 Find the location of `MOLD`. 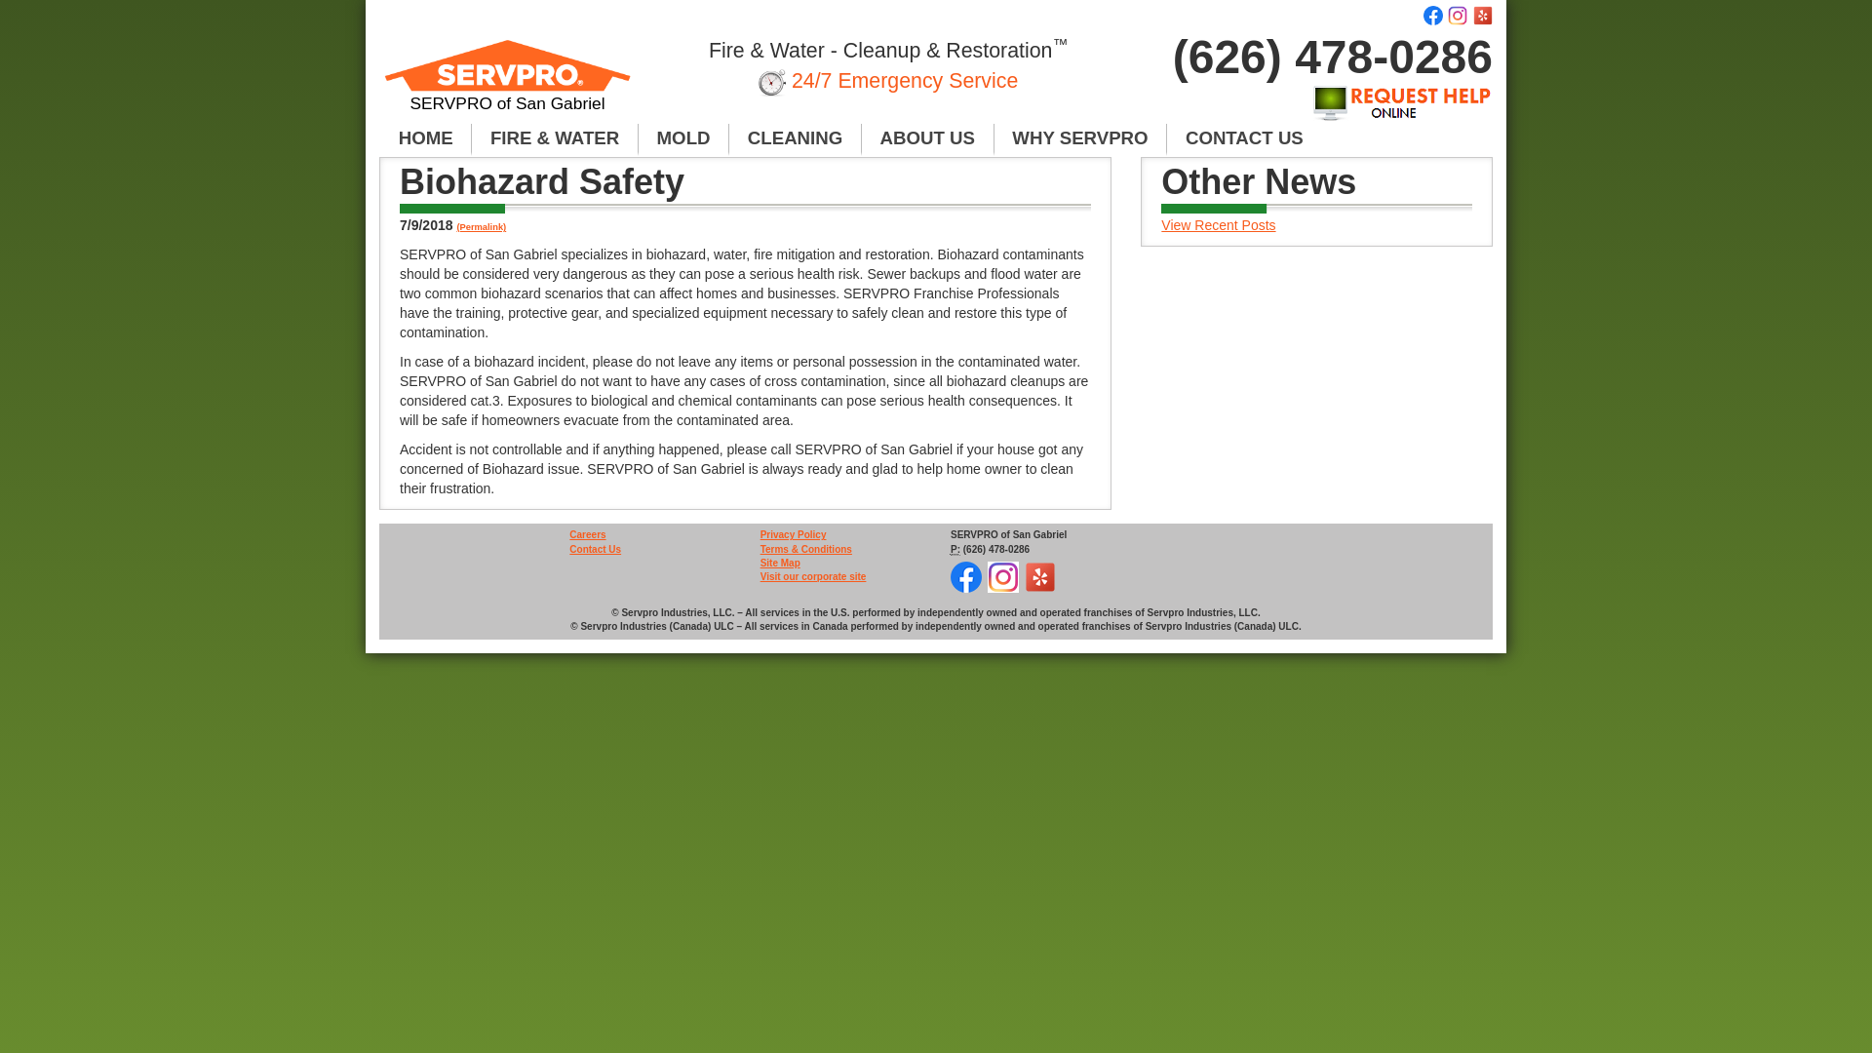

MOLD is located at coordinates (683, 138).